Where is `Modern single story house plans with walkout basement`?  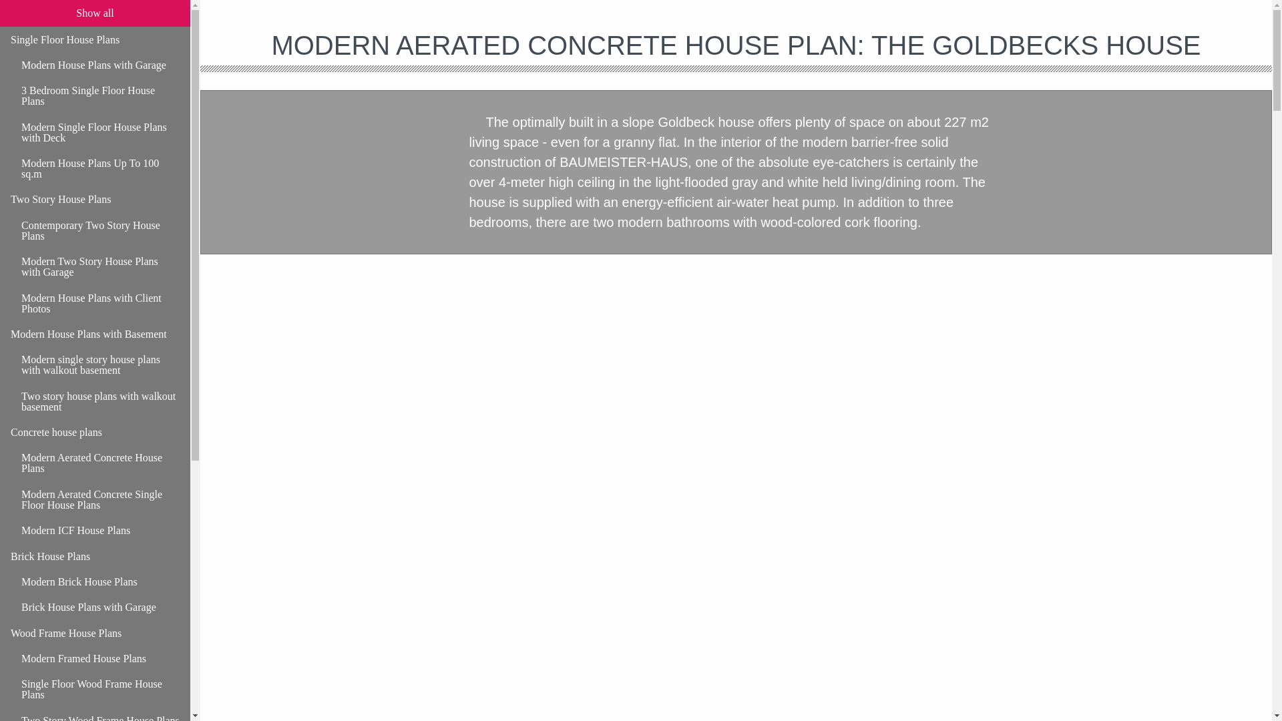
Modern single story house plans with walkout basement is located at coordinates (100, 365).